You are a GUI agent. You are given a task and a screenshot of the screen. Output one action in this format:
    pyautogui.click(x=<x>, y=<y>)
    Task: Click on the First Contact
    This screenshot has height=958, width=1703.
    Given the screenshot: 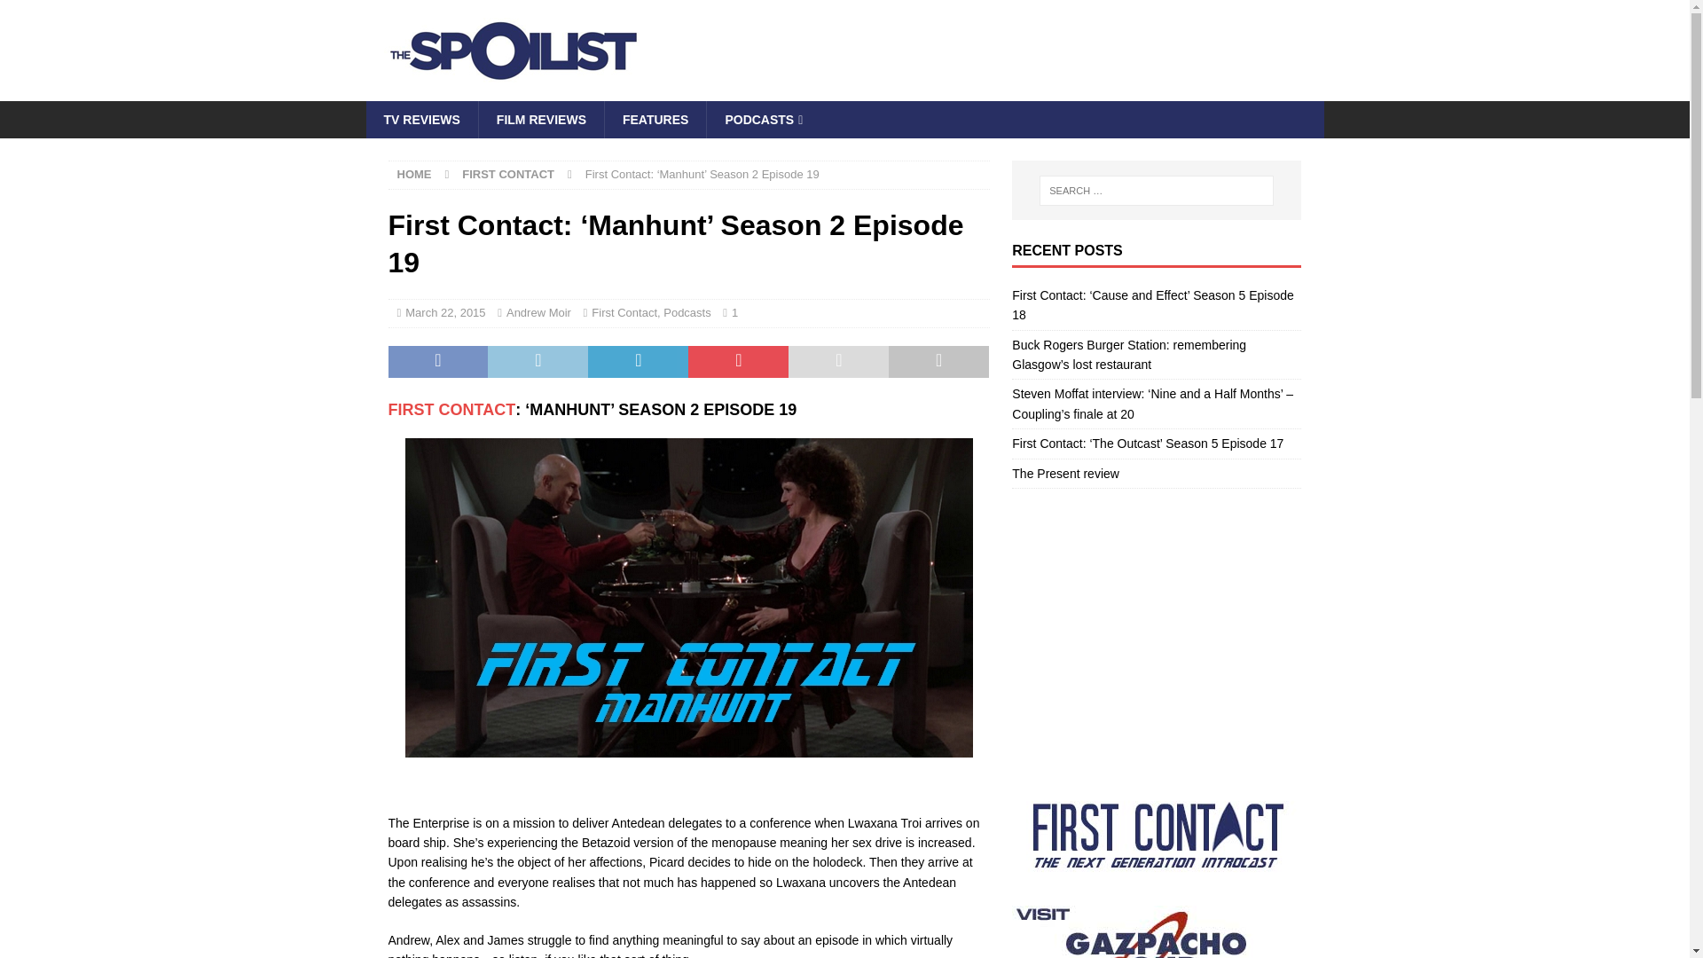 What is the action you would take?
    pyautogui.click(x=624, y=312)
    